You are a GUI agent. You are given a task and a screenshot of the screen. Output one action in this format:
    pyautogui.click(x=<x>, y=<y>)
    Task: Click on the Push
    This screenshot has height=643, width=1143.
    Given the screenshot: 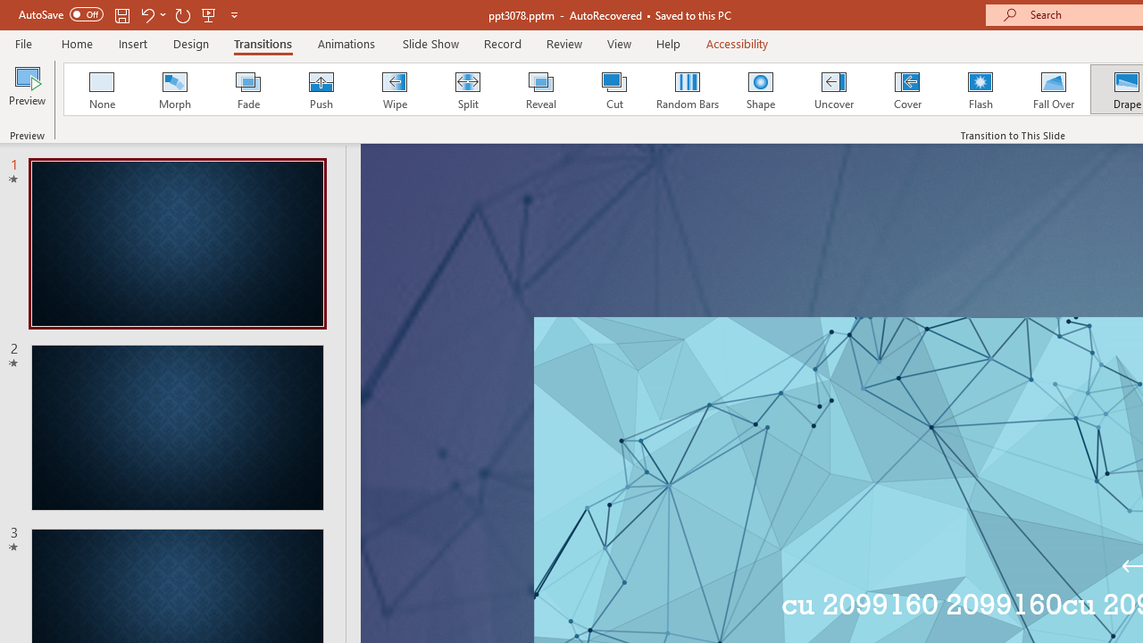 What is the action you would take?
    pyautogui.click(x=321, y=89)
    